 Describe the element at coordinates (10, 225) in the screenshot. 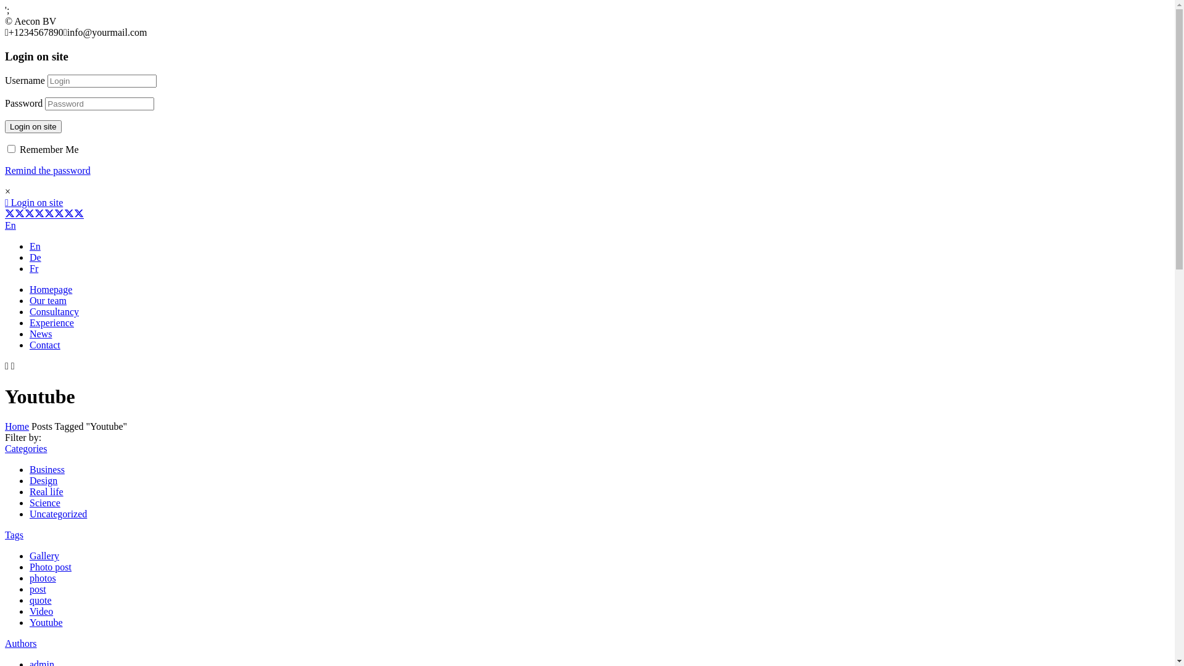

I see `En` at that location.